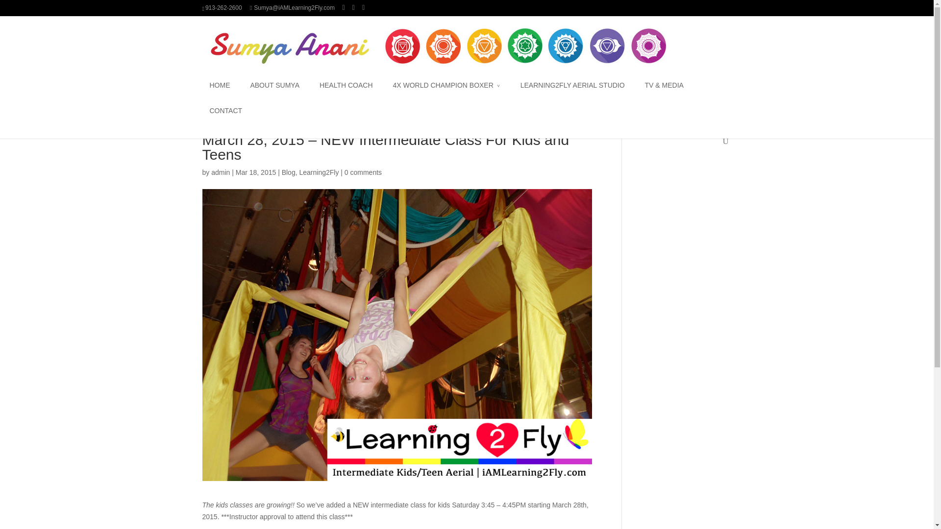 This screenshot has height=529, width=941. I want to click on 0 comments, so click(363, 172).